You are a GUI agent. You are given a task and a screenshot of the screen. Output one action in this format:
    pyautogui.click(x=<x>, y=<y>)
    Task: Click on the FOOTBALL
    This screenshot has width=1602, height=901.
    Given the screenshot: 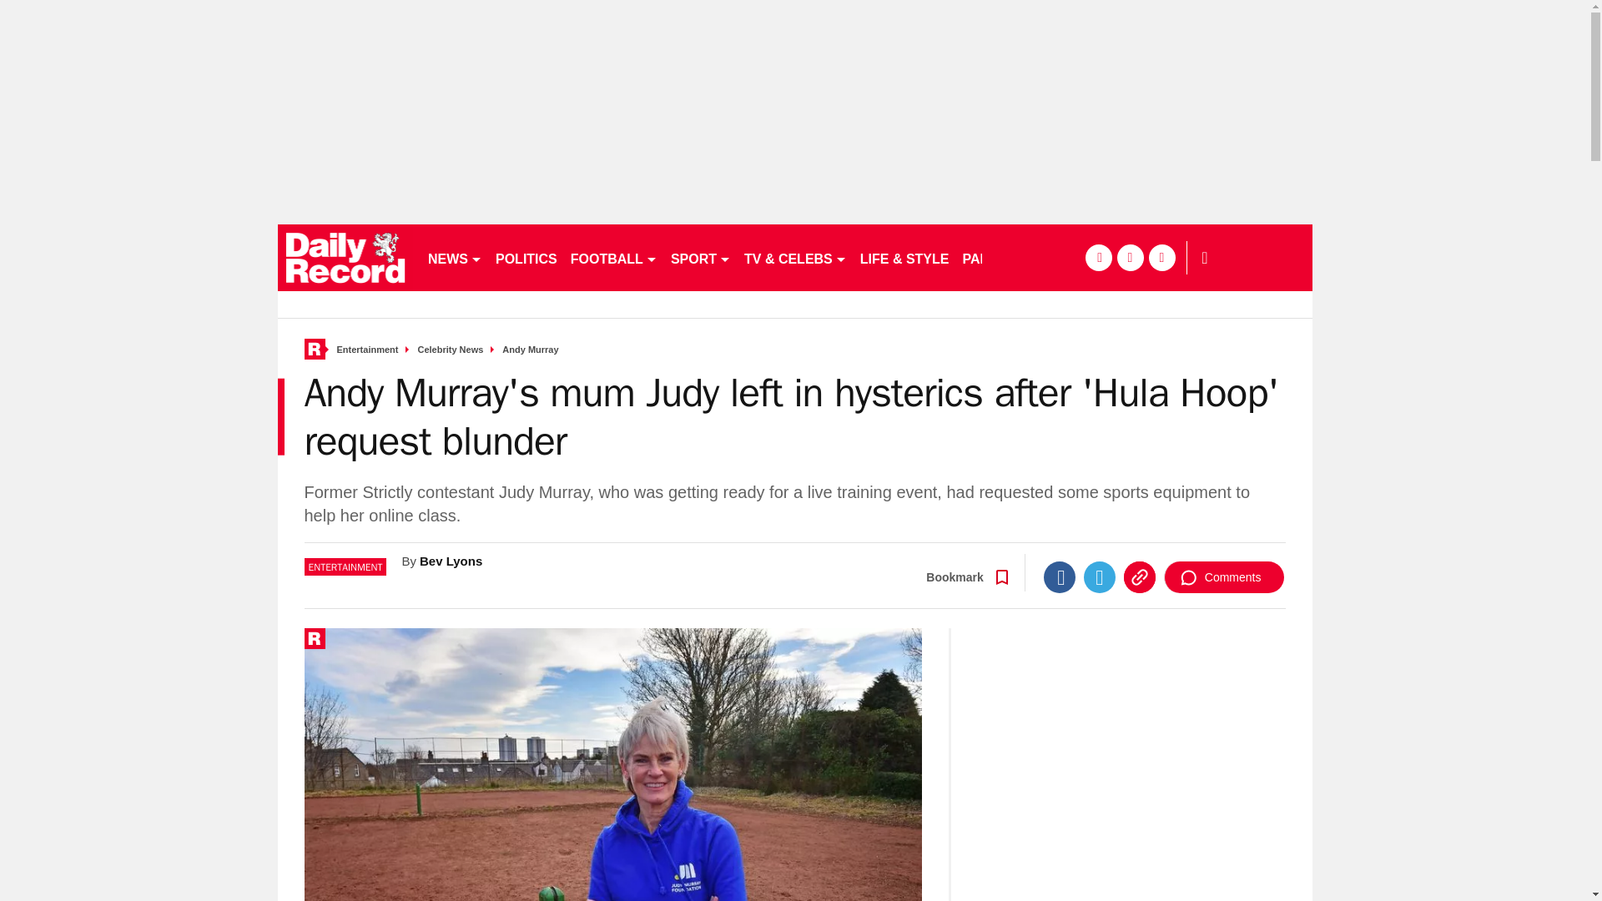 What is the action you would take?
    pyautogui.click(x=614, y=257)
    